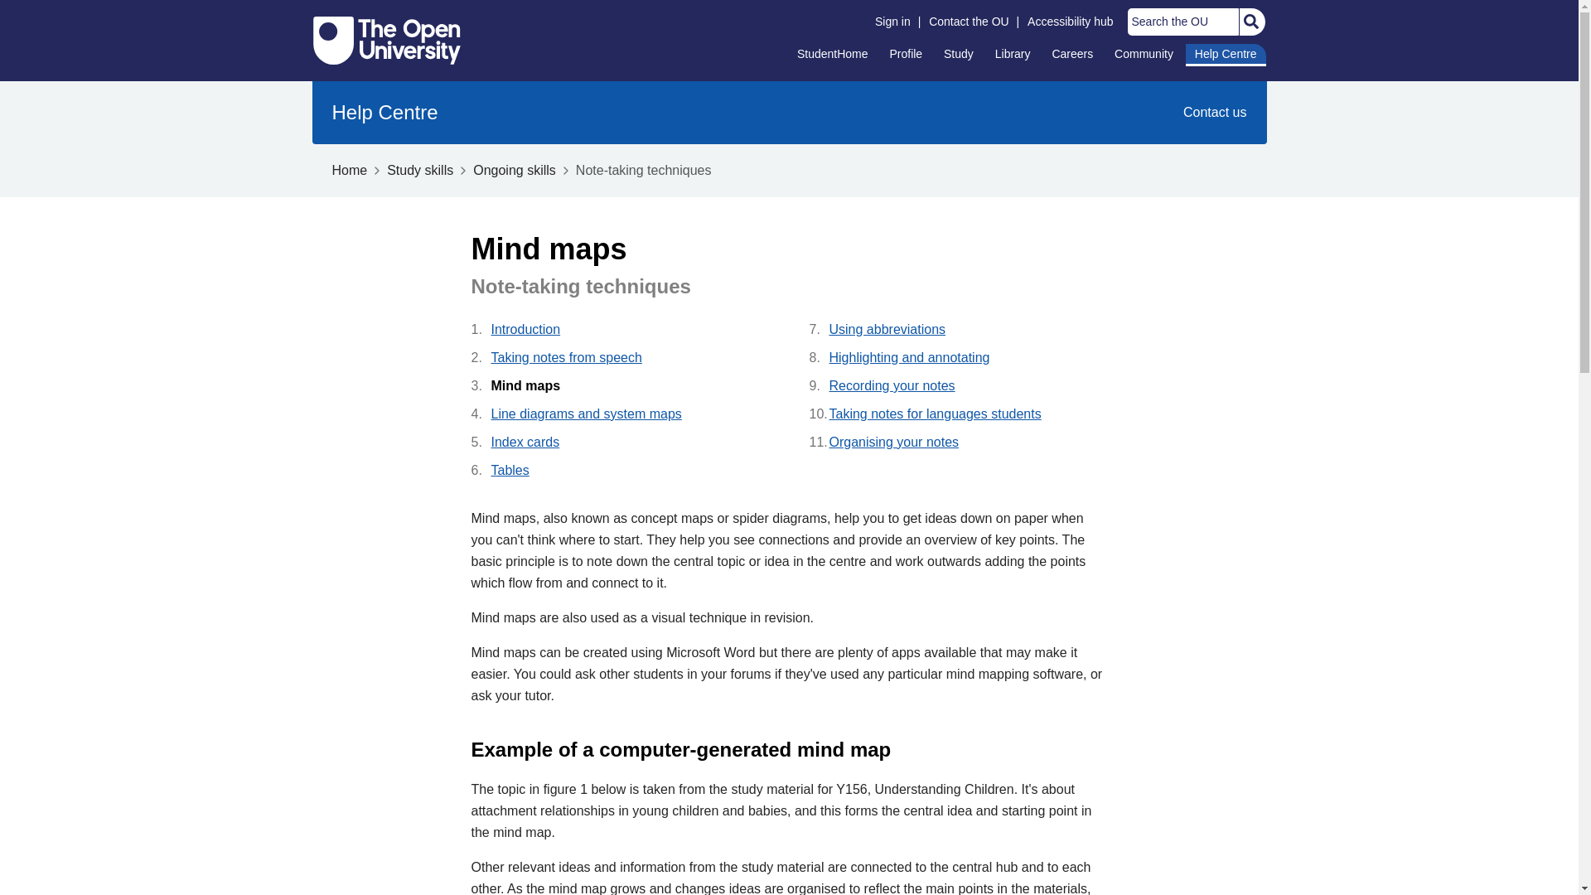 The height and width of the screenshot is (895, 1591). Describe the element at coordinates (1072, 53) in the screenshot. I see `Careers` at that location.